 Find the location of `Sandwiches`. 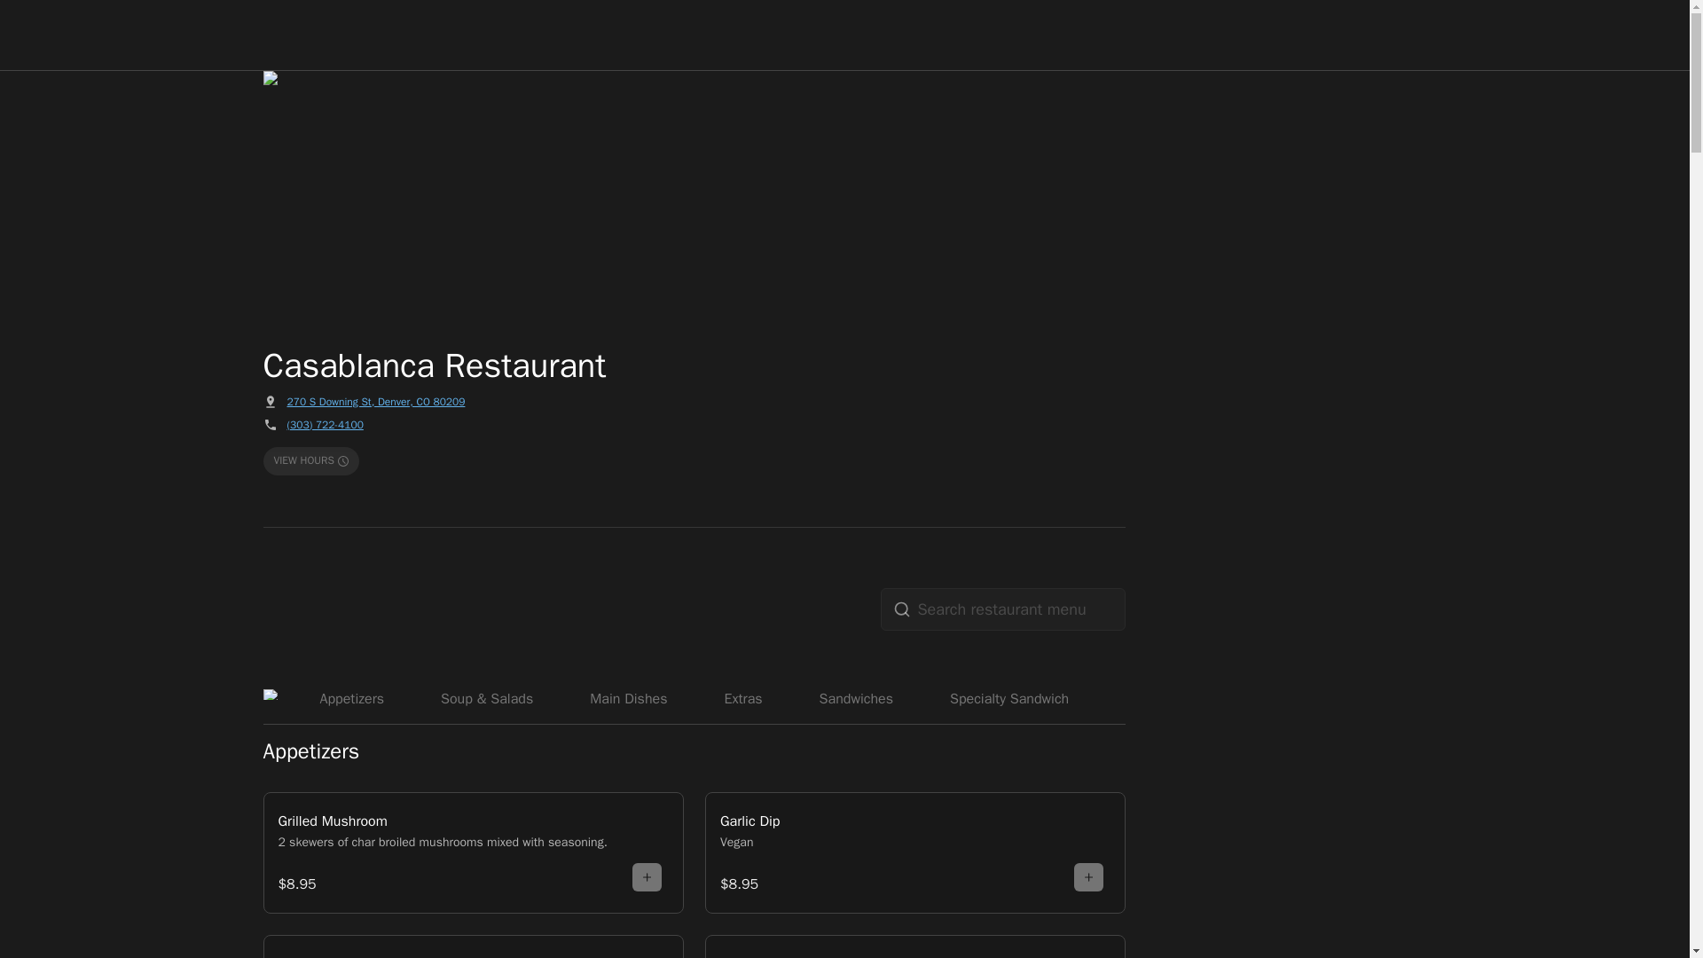

Sandwiches is located at coordinates (856, 695).